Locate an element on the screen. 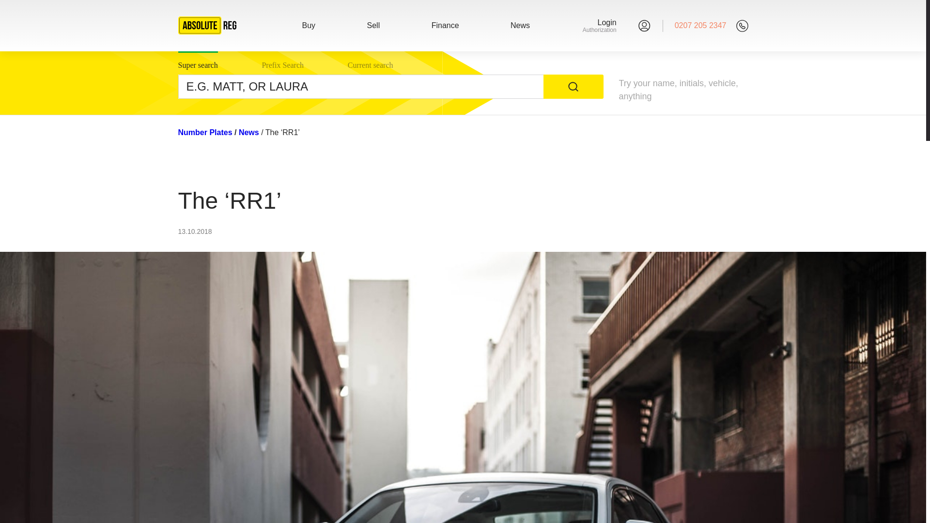 The width and height of the screenshot is (930, 523). 0207 205 2347 is located at coordinates (700, 25).